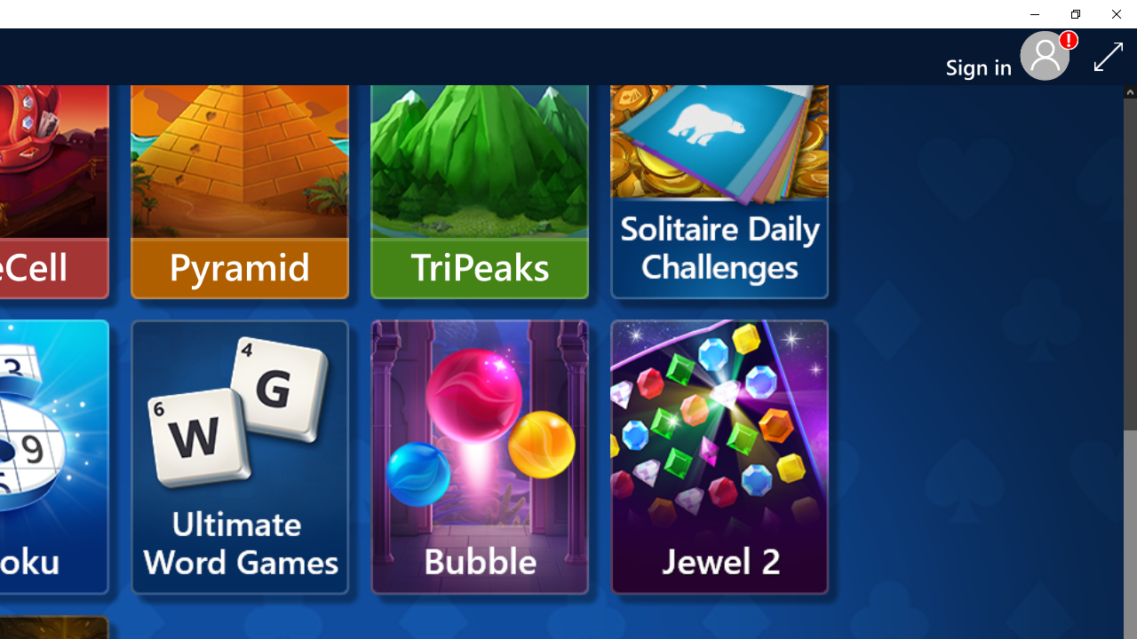 Image resolution: width=1137 pixels, height=639 pixels. What do you see at coordinates (240, 162) in the screenshot?
I see `Pyramid` at bounding box center [240, 162].